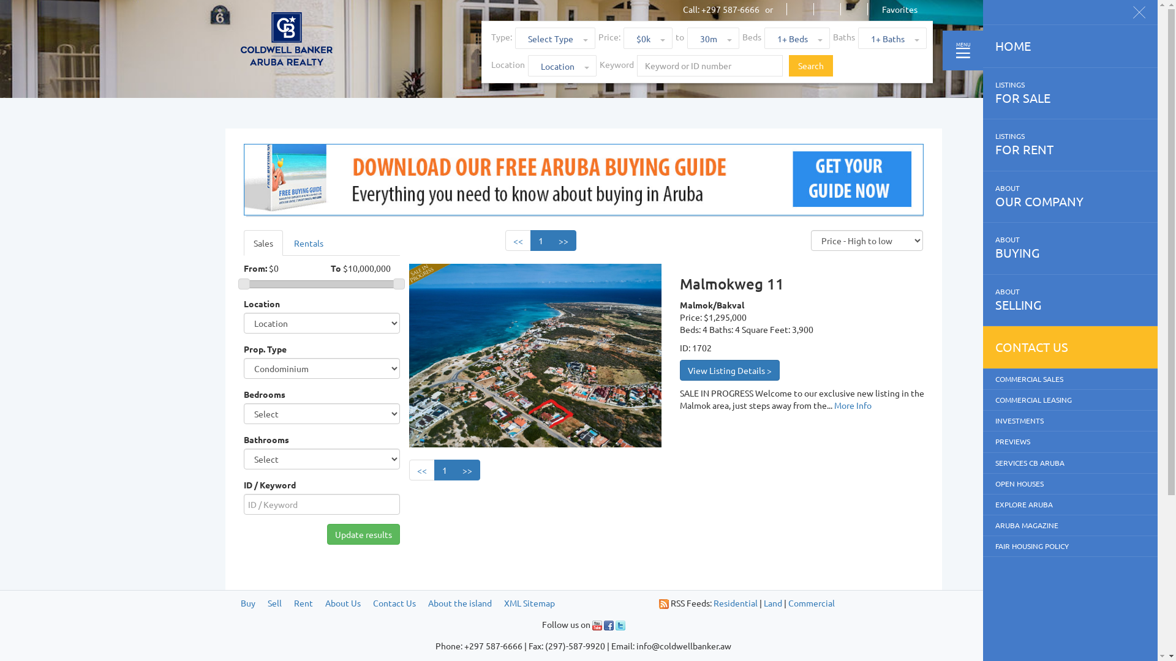 The image size is (1176, 661). What do you see at coordinates (1071, 248) in the screenshot?
I see `ABOUT
BUYING` at bounding box center [1071, 248].